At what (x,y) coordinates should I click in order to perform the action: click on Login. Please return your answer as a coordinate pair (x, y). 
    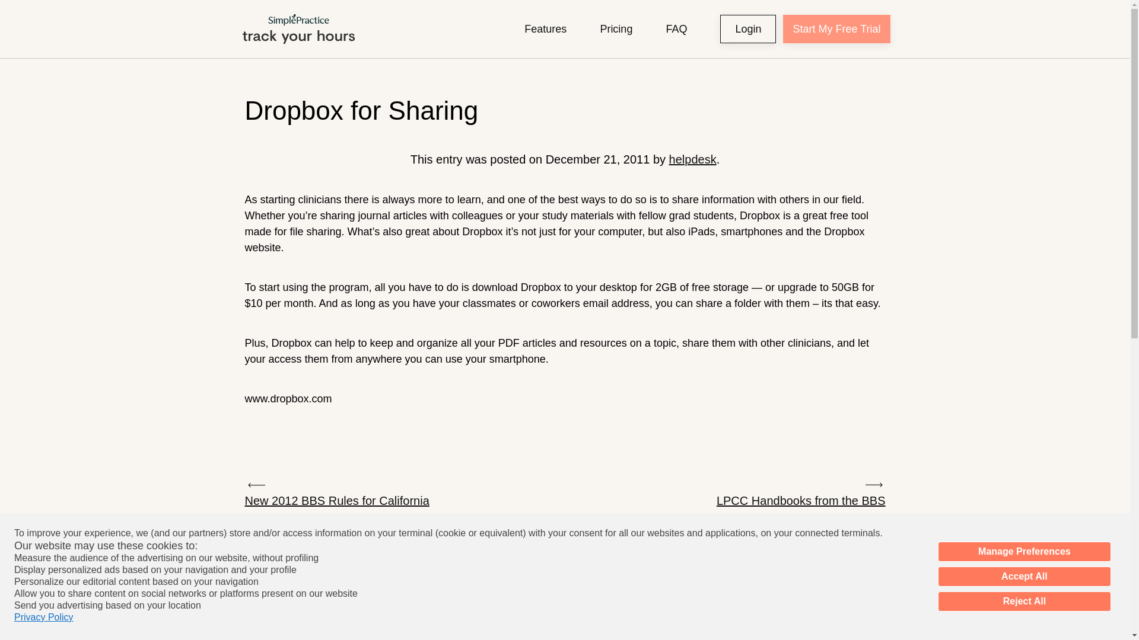
    Looking at the image, I should click on (747, 28).